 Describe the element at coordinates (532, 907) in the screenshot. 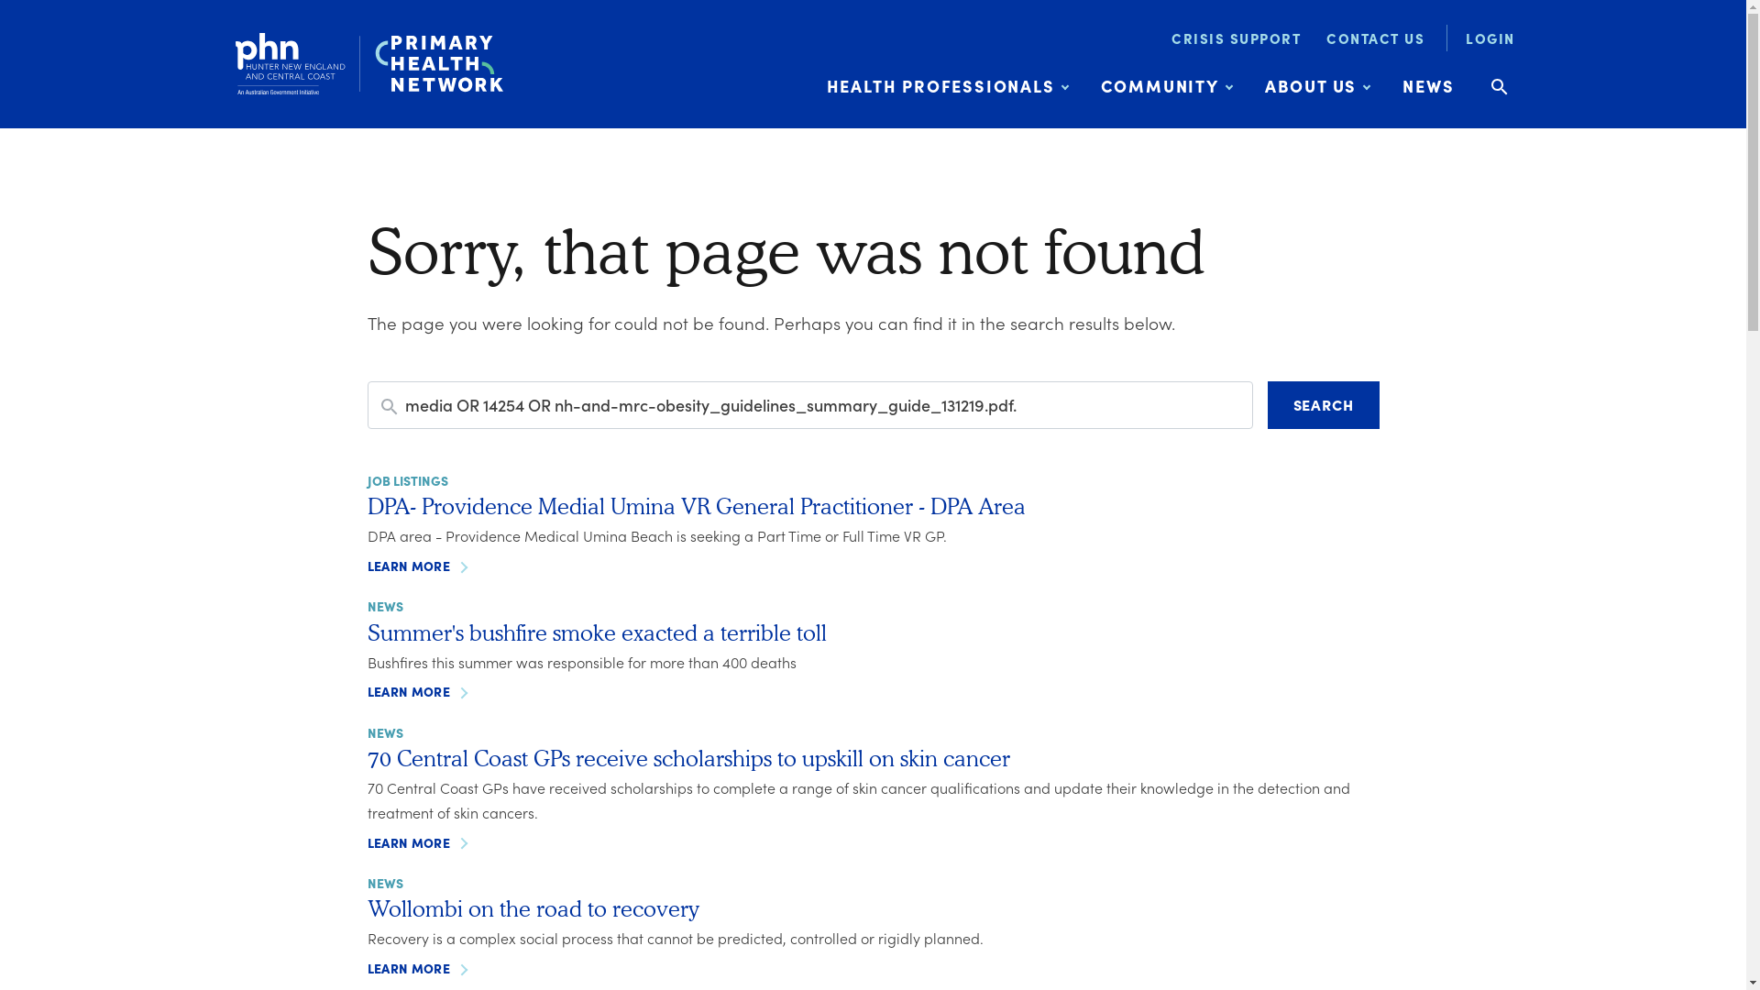

I see `Wollombi on the road to recovery` at that location.